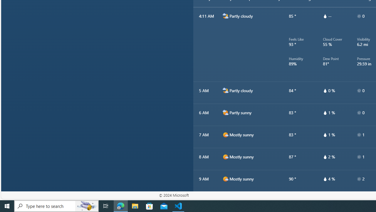  Describe the element at coordinates (359, 179) in the screenshot. I see `hourlyTable/uv` at that location.